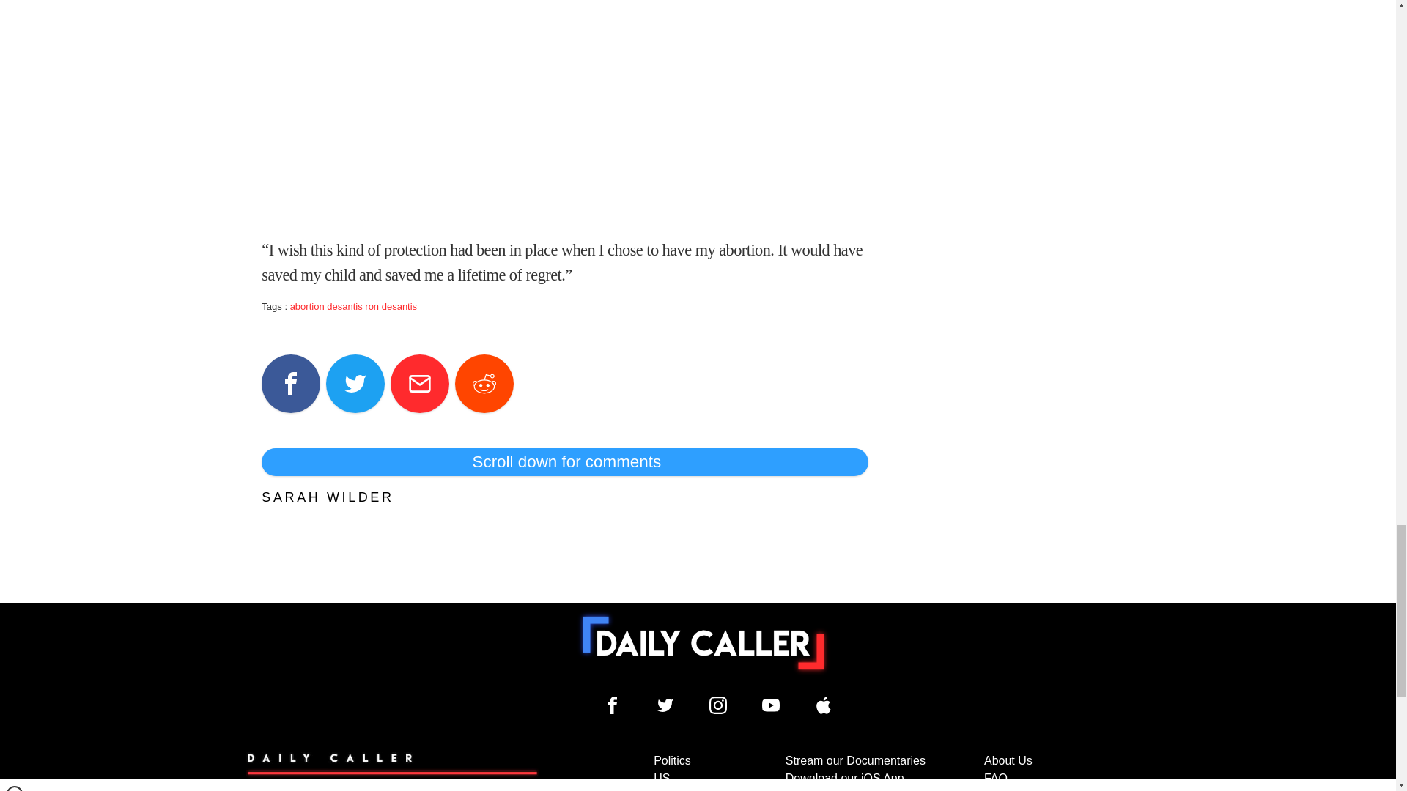 The width and height of the screenshot is (1407, 791). Describe the element at coordinates (613, 705) in the screenshot. I see `Daily Caller Facebook` at that location.